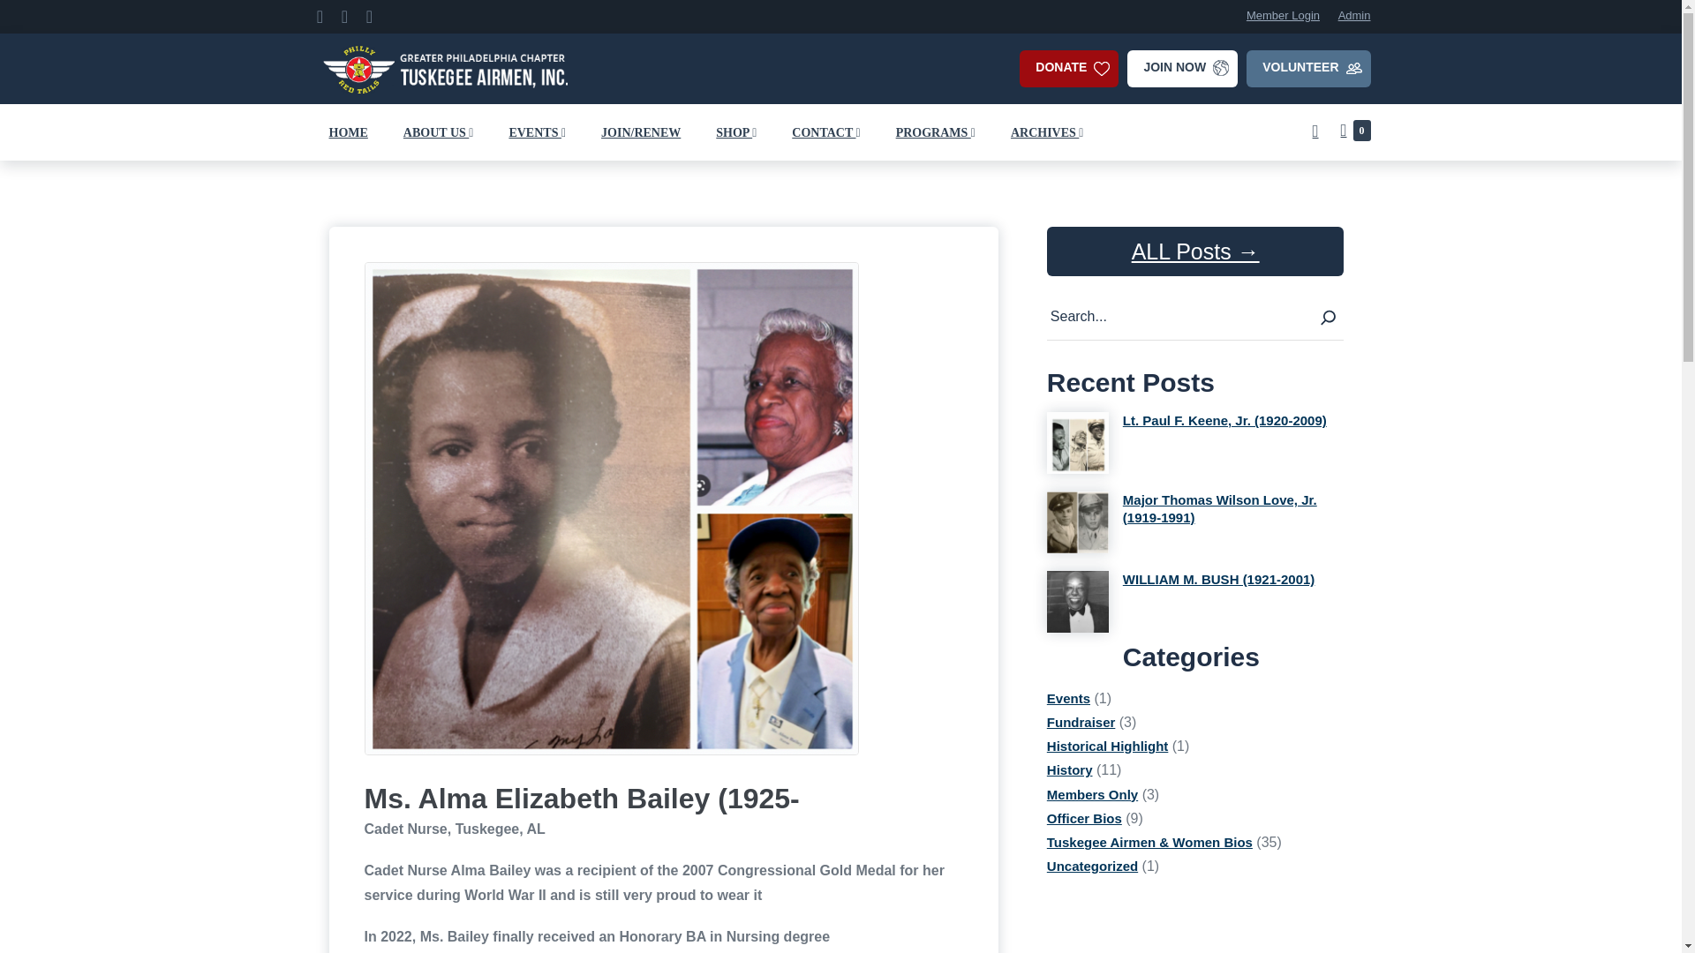  I want to click on PROGRAMS, so click(936, 131).